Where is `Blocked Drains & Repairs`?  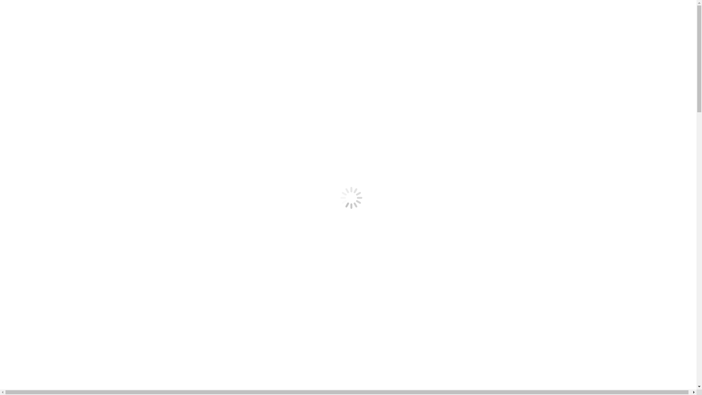 Blocked Drains & Repairs is located at coordinates (63, 105).